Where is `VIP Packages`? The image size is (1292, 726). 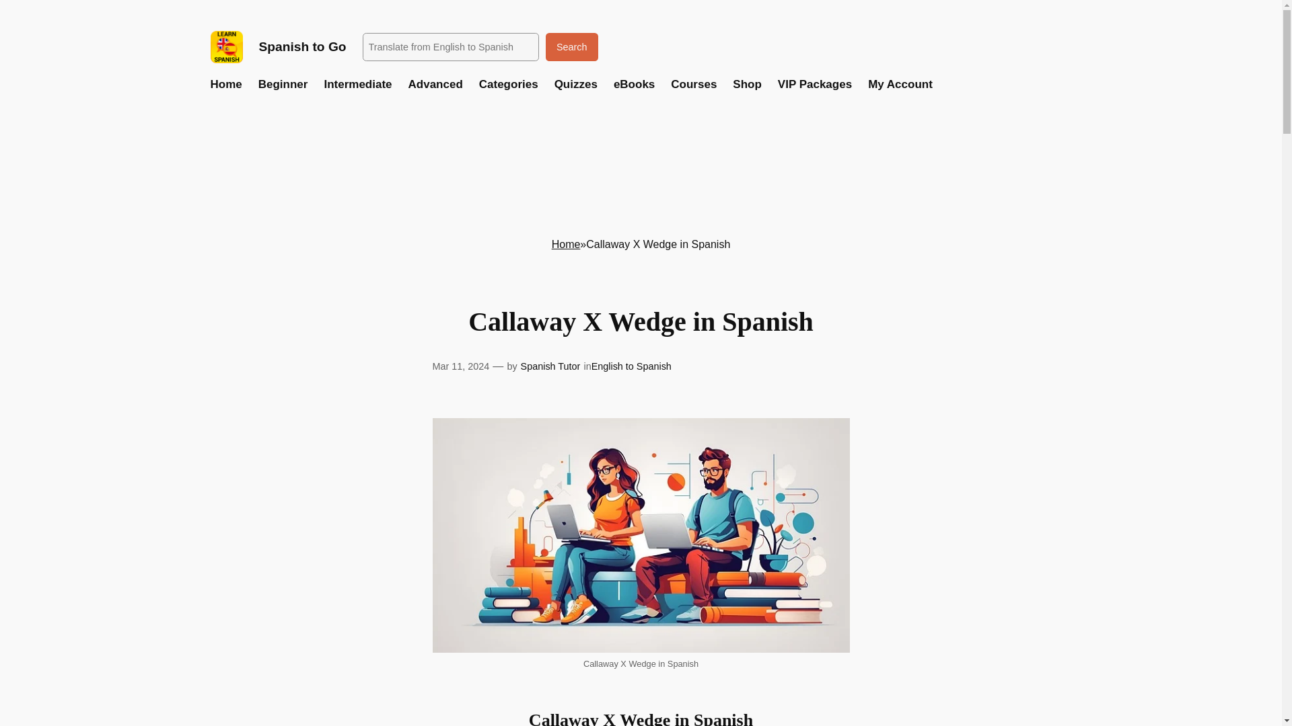 VIP Packages is located at coordinates (814, 85).